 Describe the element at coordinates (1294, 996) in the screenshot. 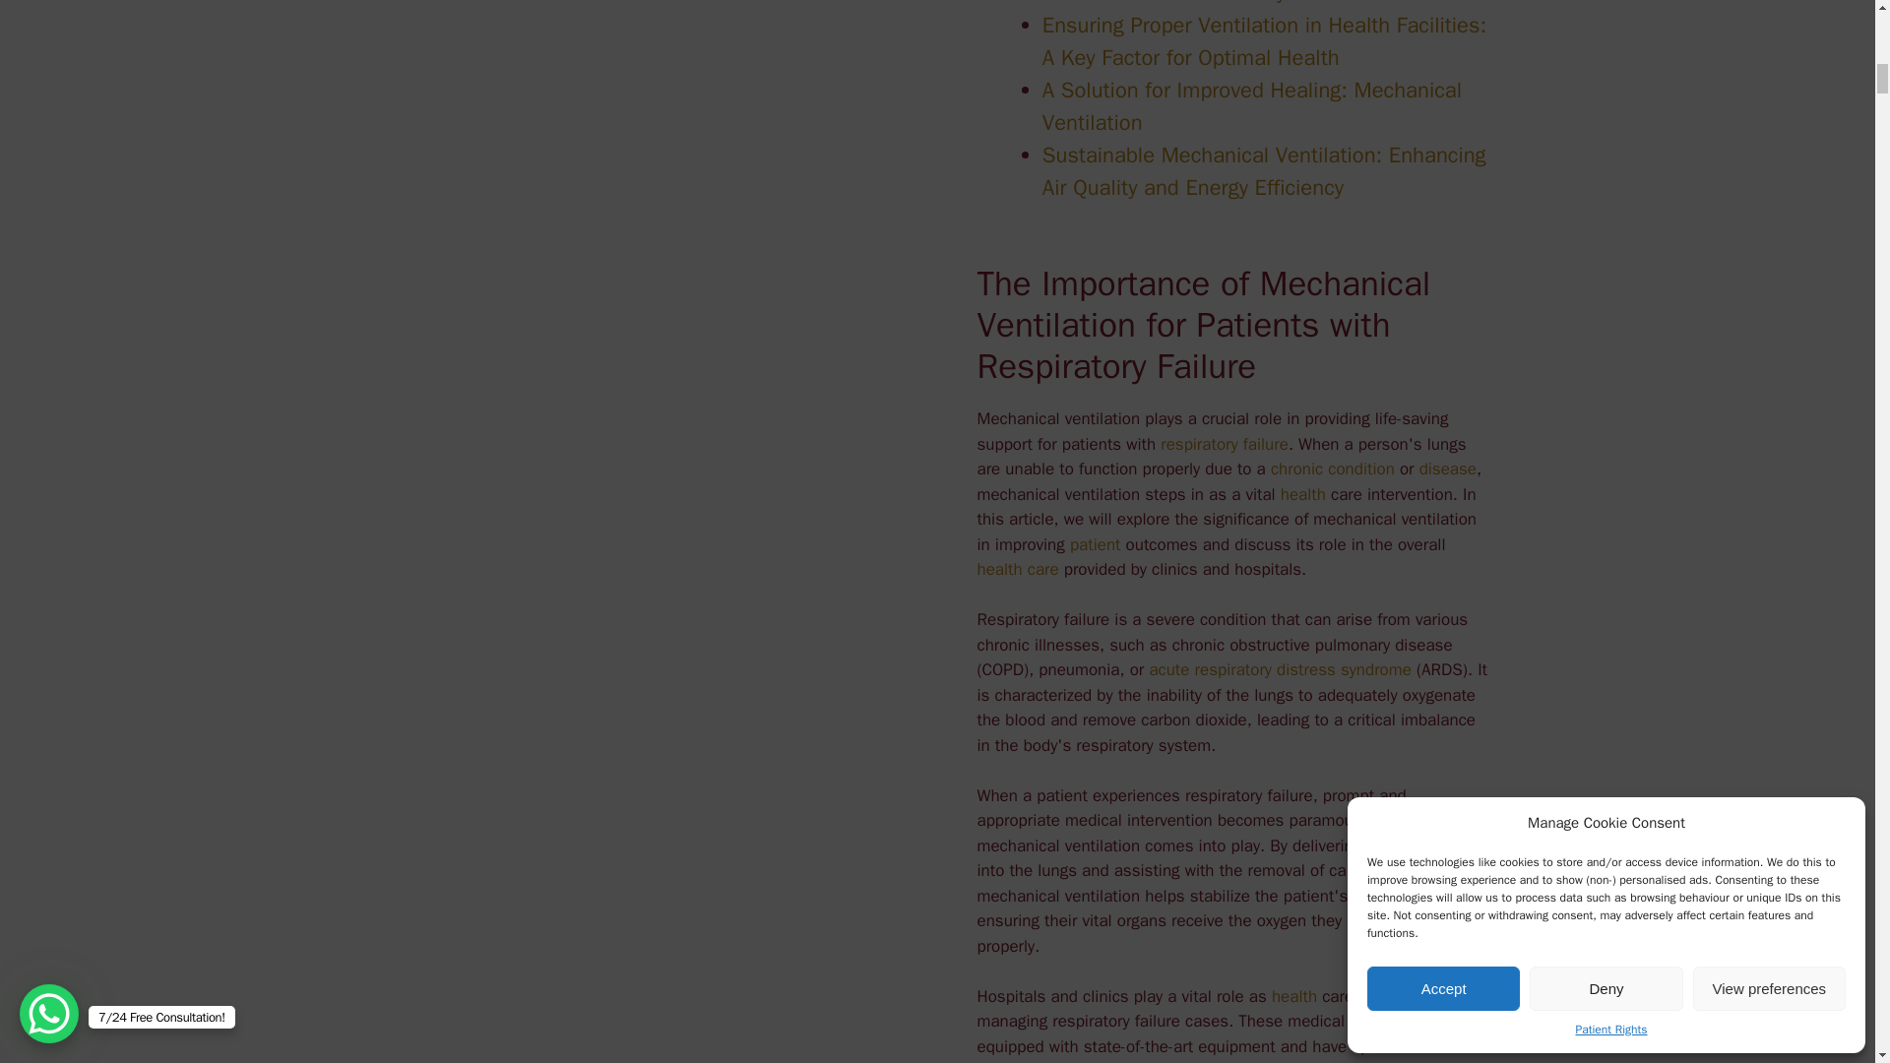

I see `health` at that location.